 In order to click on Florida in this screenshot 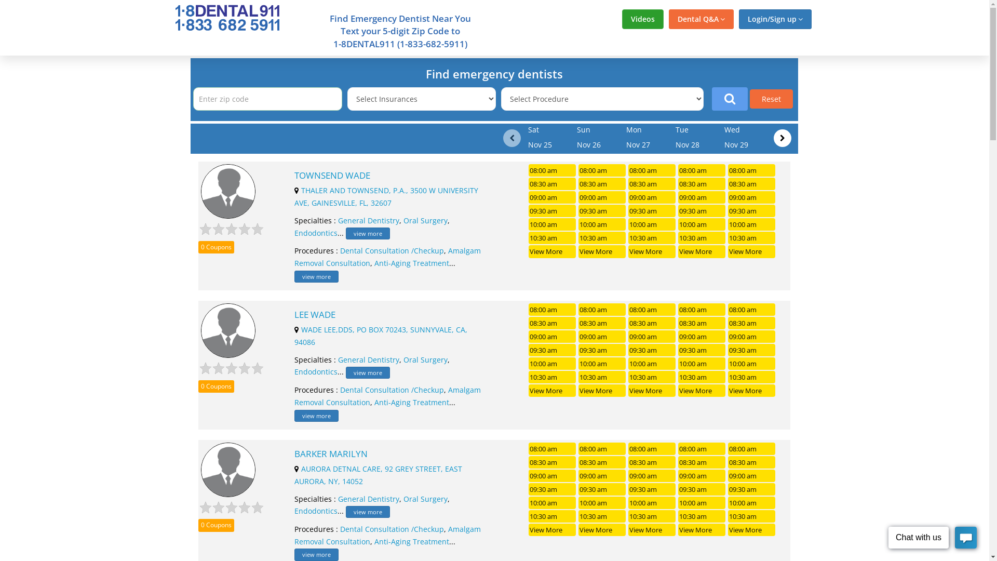, I will do `click(320, 223)`.